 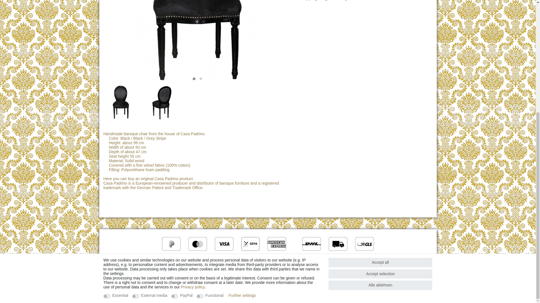 I want to click on Privacy policy, so click(x=211, y=274).